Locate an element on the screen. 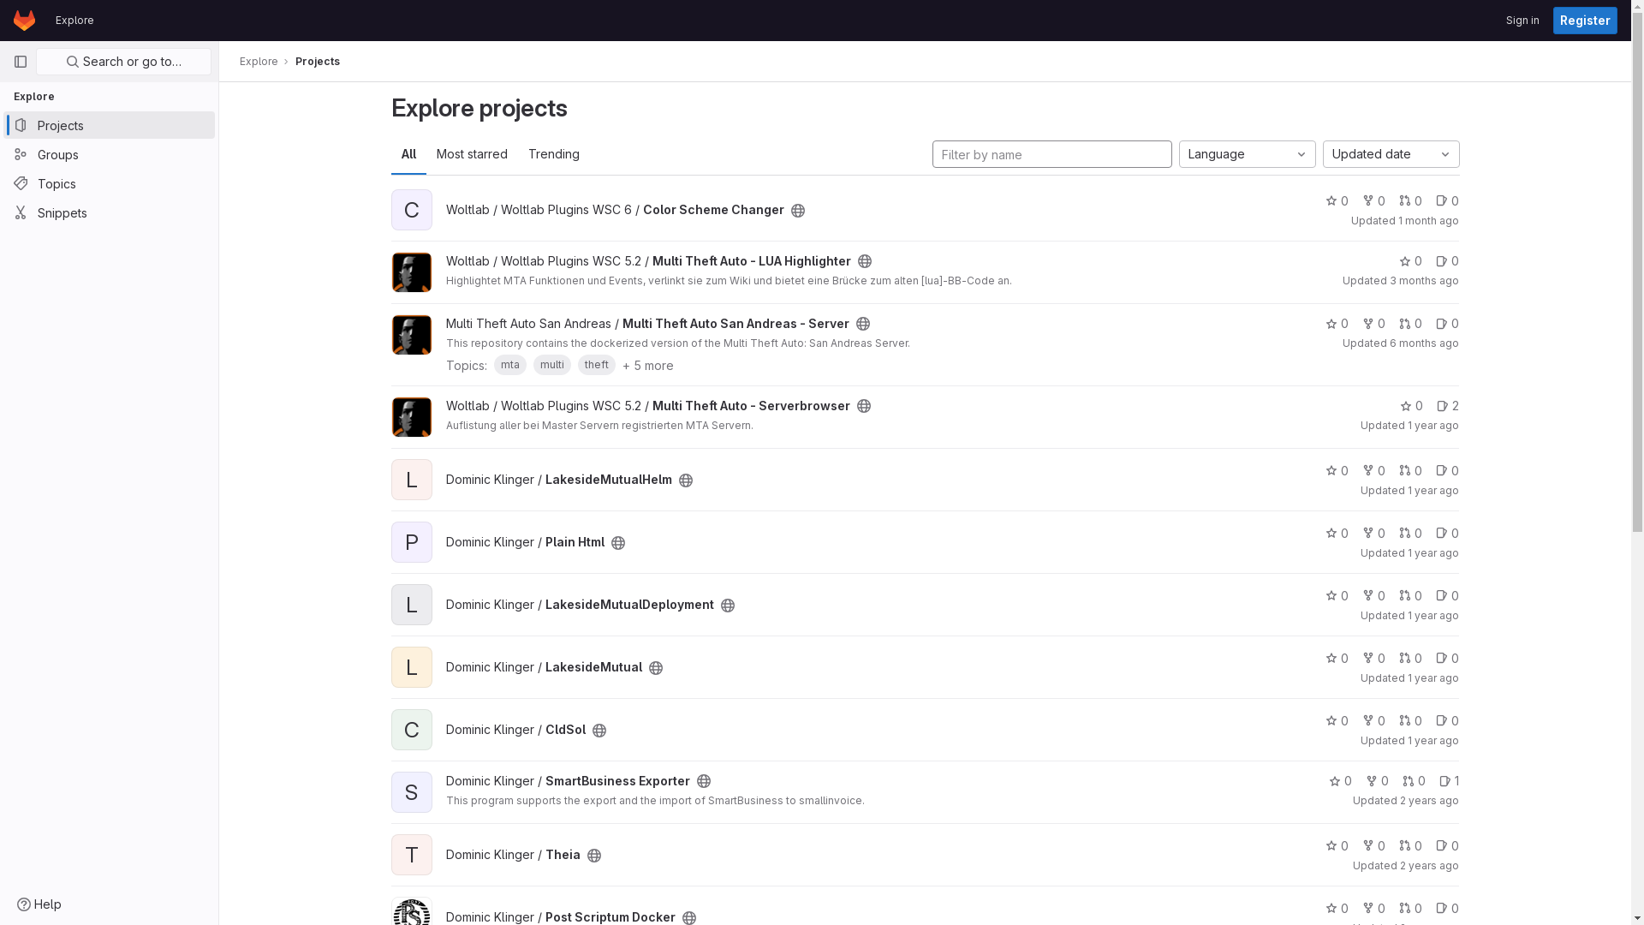  Homepage is located at coordinates (24, 21).